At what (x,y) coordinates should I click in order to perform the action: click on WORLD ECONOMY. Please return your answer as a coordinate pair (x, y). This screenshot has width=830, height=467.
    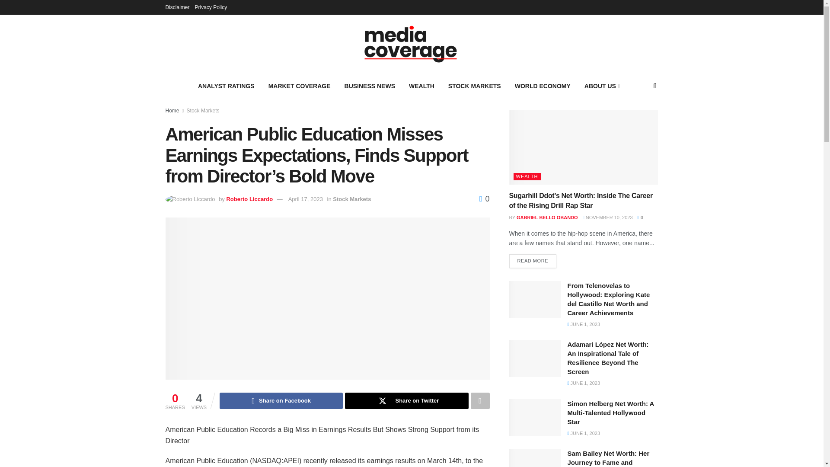
    Looking at the image, I should click on (543, 86).